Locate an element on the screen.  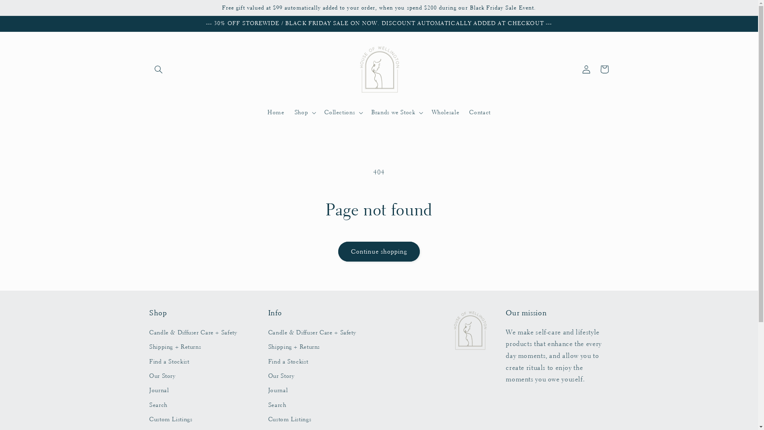
Custom Listings is located at coordinates (290, 420).